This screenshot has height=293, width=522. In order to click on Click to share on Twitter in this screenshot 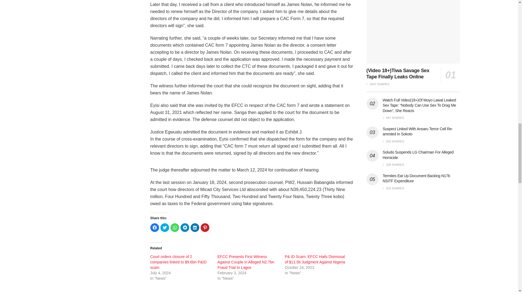, I will do `click(165, 227)`.